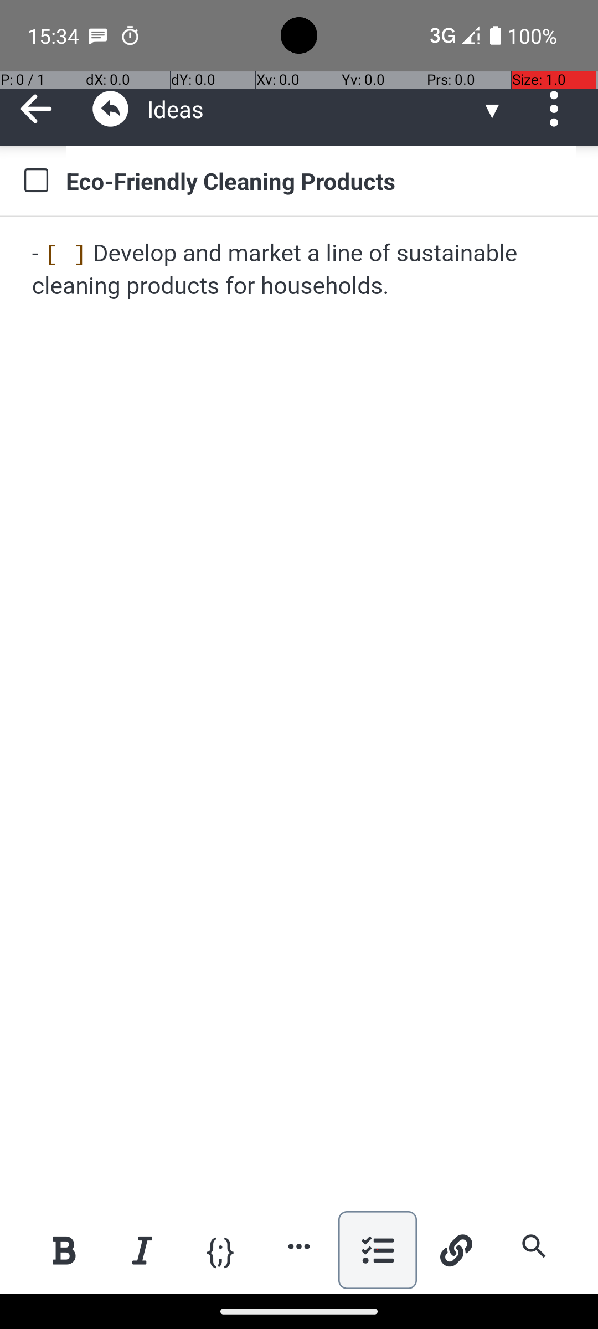 The image size is (598, 1329). I want to click on Note editor, so click(300, 713).